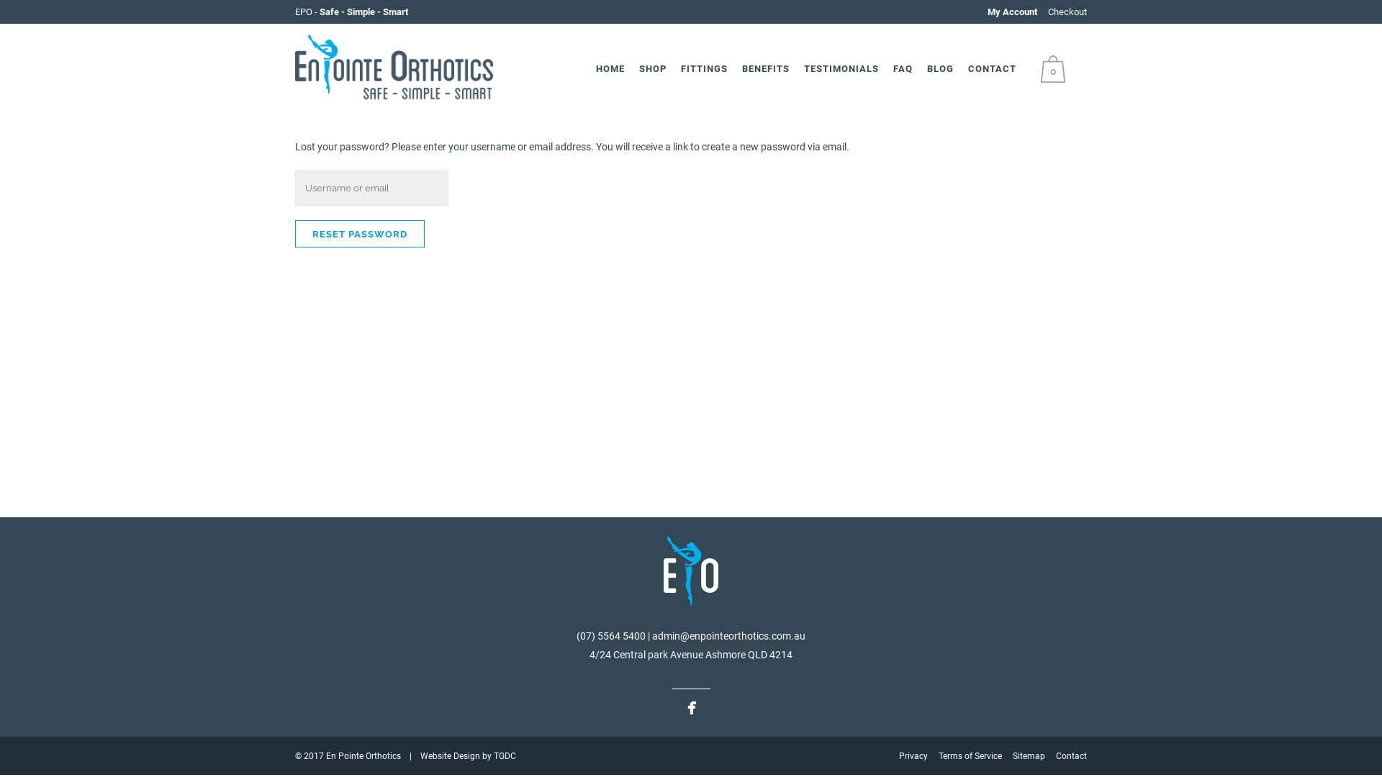 Image resolution: width=1382 pixels, height=777 pixels. What do you see at coordinates (1067, 12) in the screenshot?
I see `Checkout` at bounding box center [1067, 12].